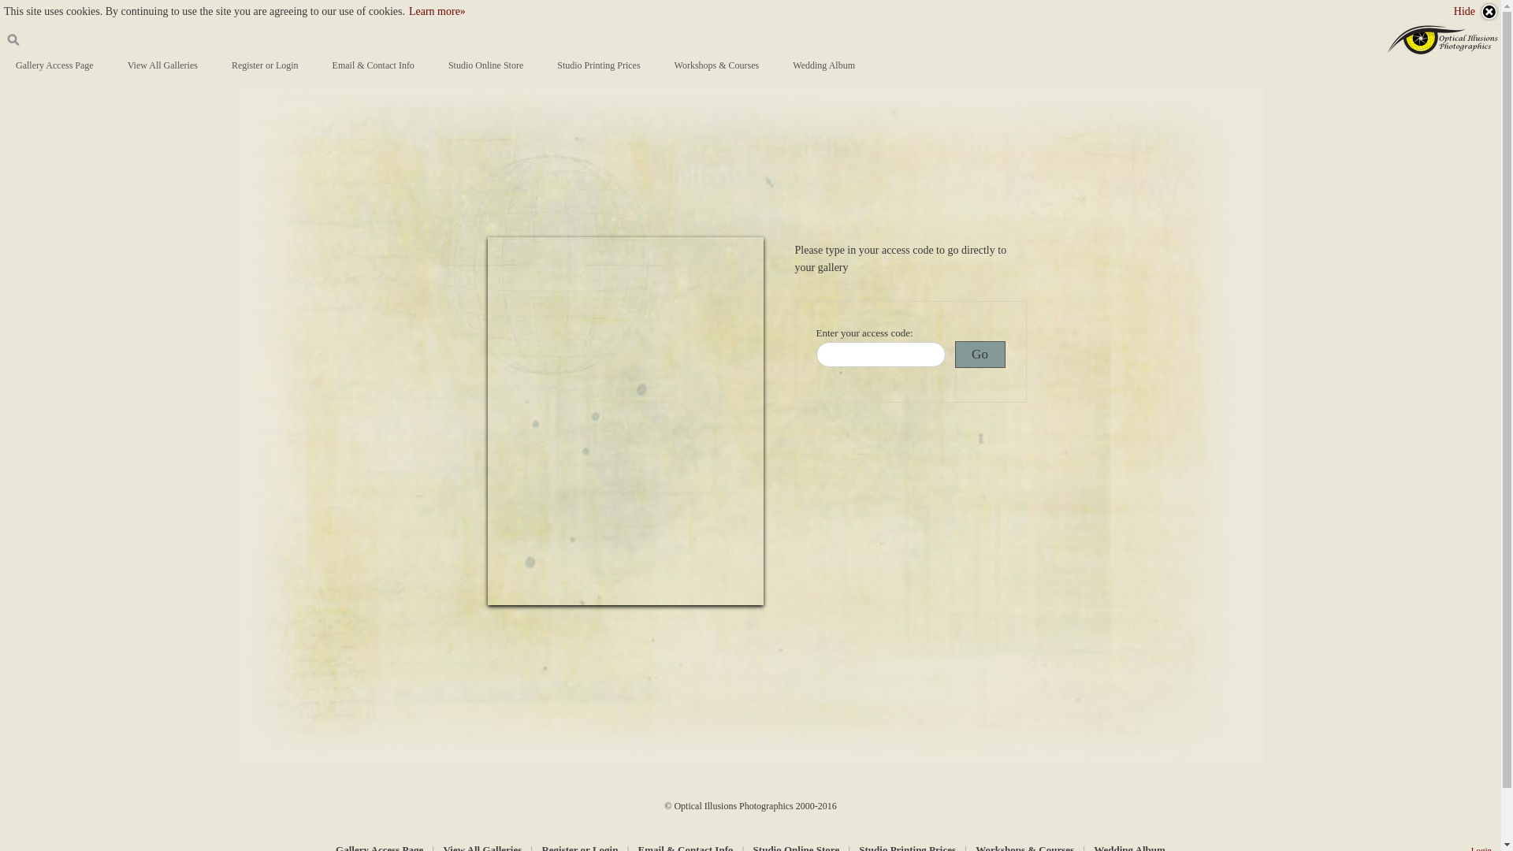 This screenshot has width=1513, height=851. Describe the element at coordinates (1444, 40) in the screenshot. I see `Optical Illusions Photographics` at that location.